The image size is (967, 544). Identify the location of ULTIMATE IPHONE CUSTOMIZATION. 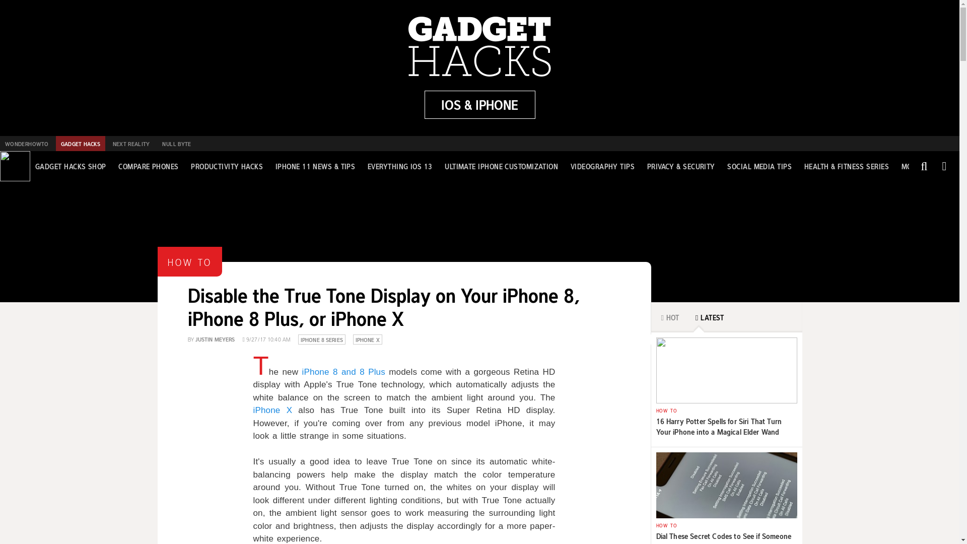
(501, 166).